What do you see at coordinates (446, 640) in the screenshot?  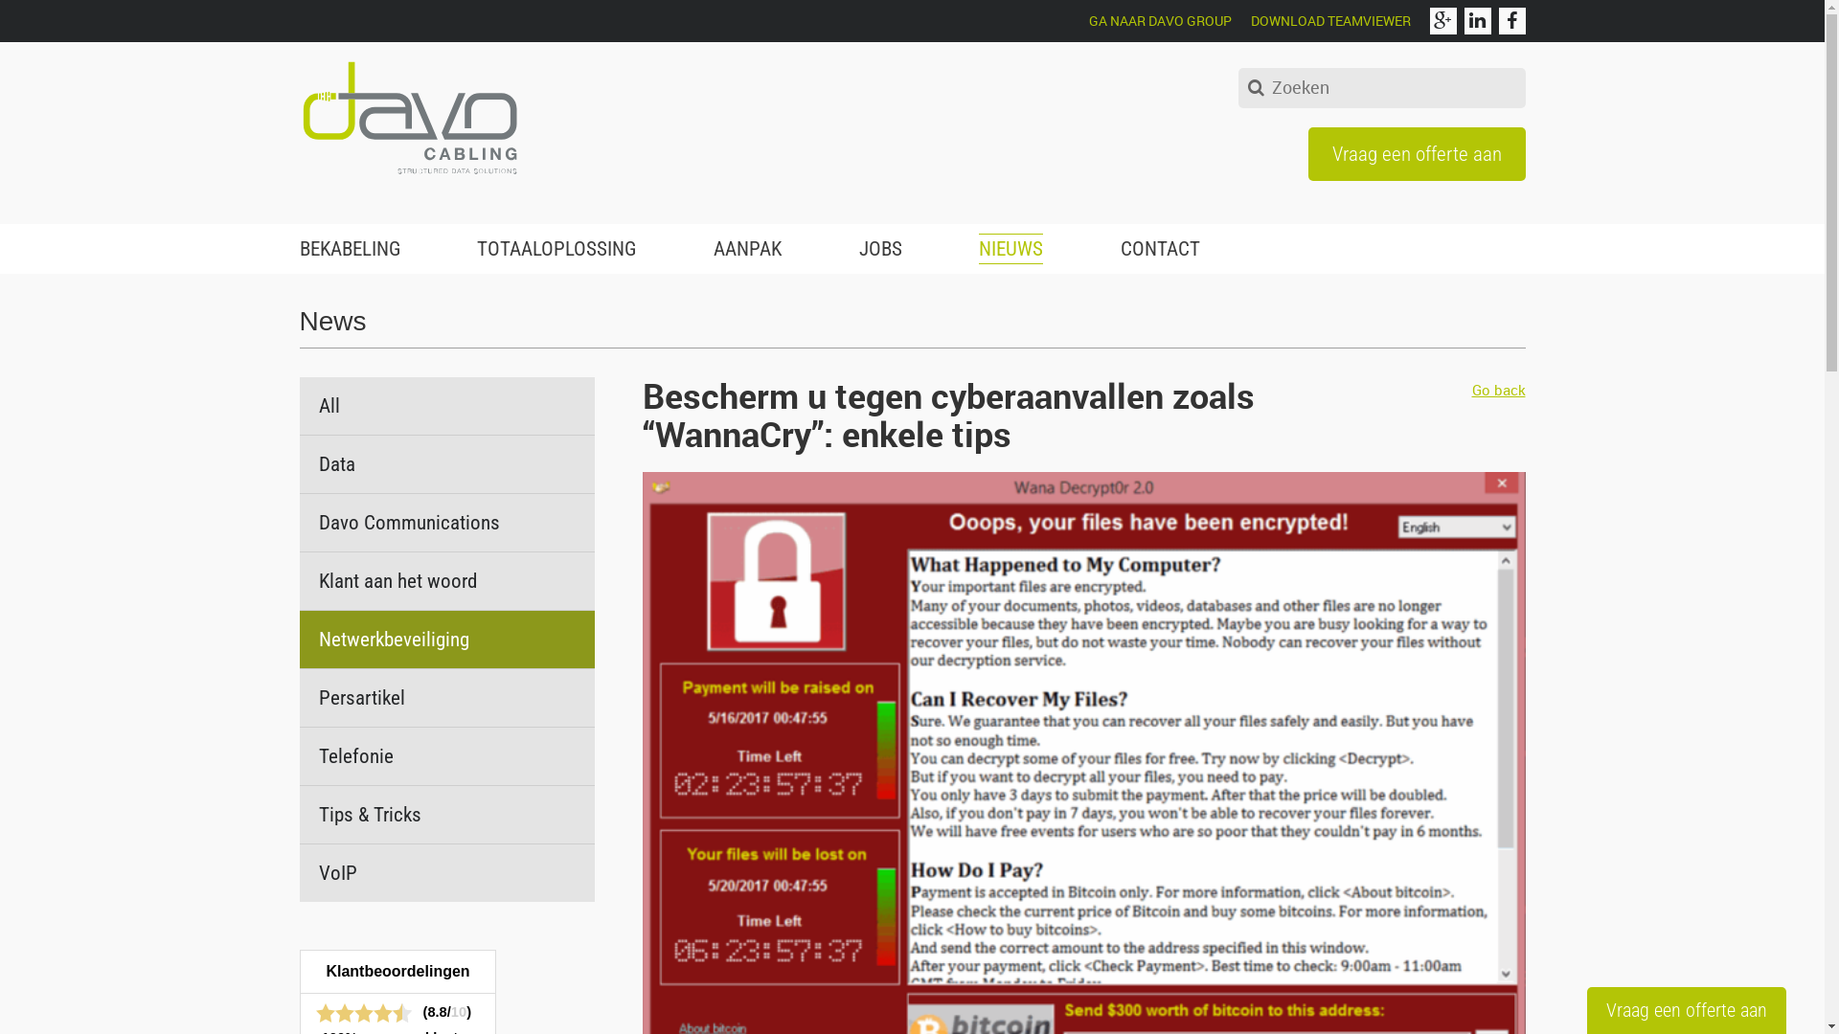 I see `Netwerkbeveiliging` at bounding box center [446, 640].